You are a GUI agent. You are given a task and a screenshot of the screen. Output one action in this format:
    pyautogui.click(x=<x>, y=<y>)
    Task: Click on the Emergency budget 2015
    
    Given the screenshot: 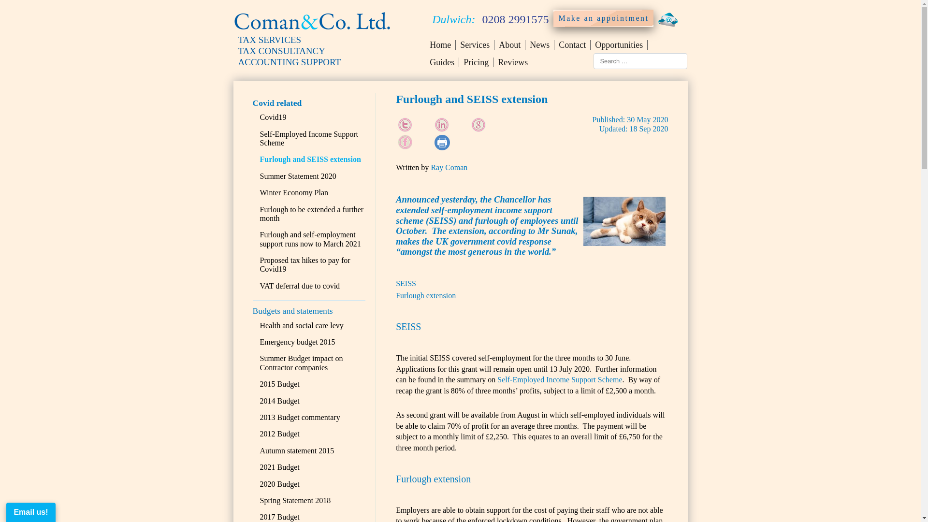 What is the action you would take?
    pyautogui.click(x=297, y=342)
    